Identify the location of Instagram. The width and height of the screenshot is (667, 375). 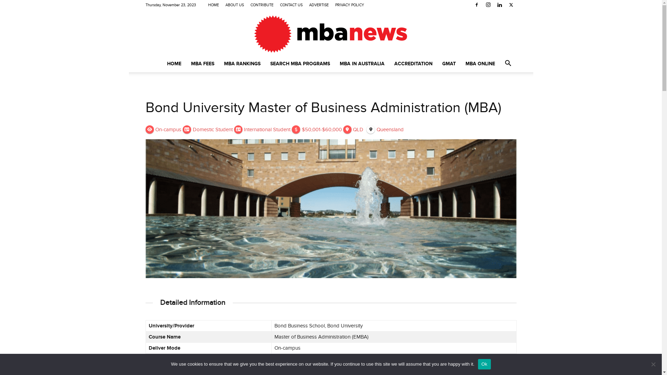
(488, 5).